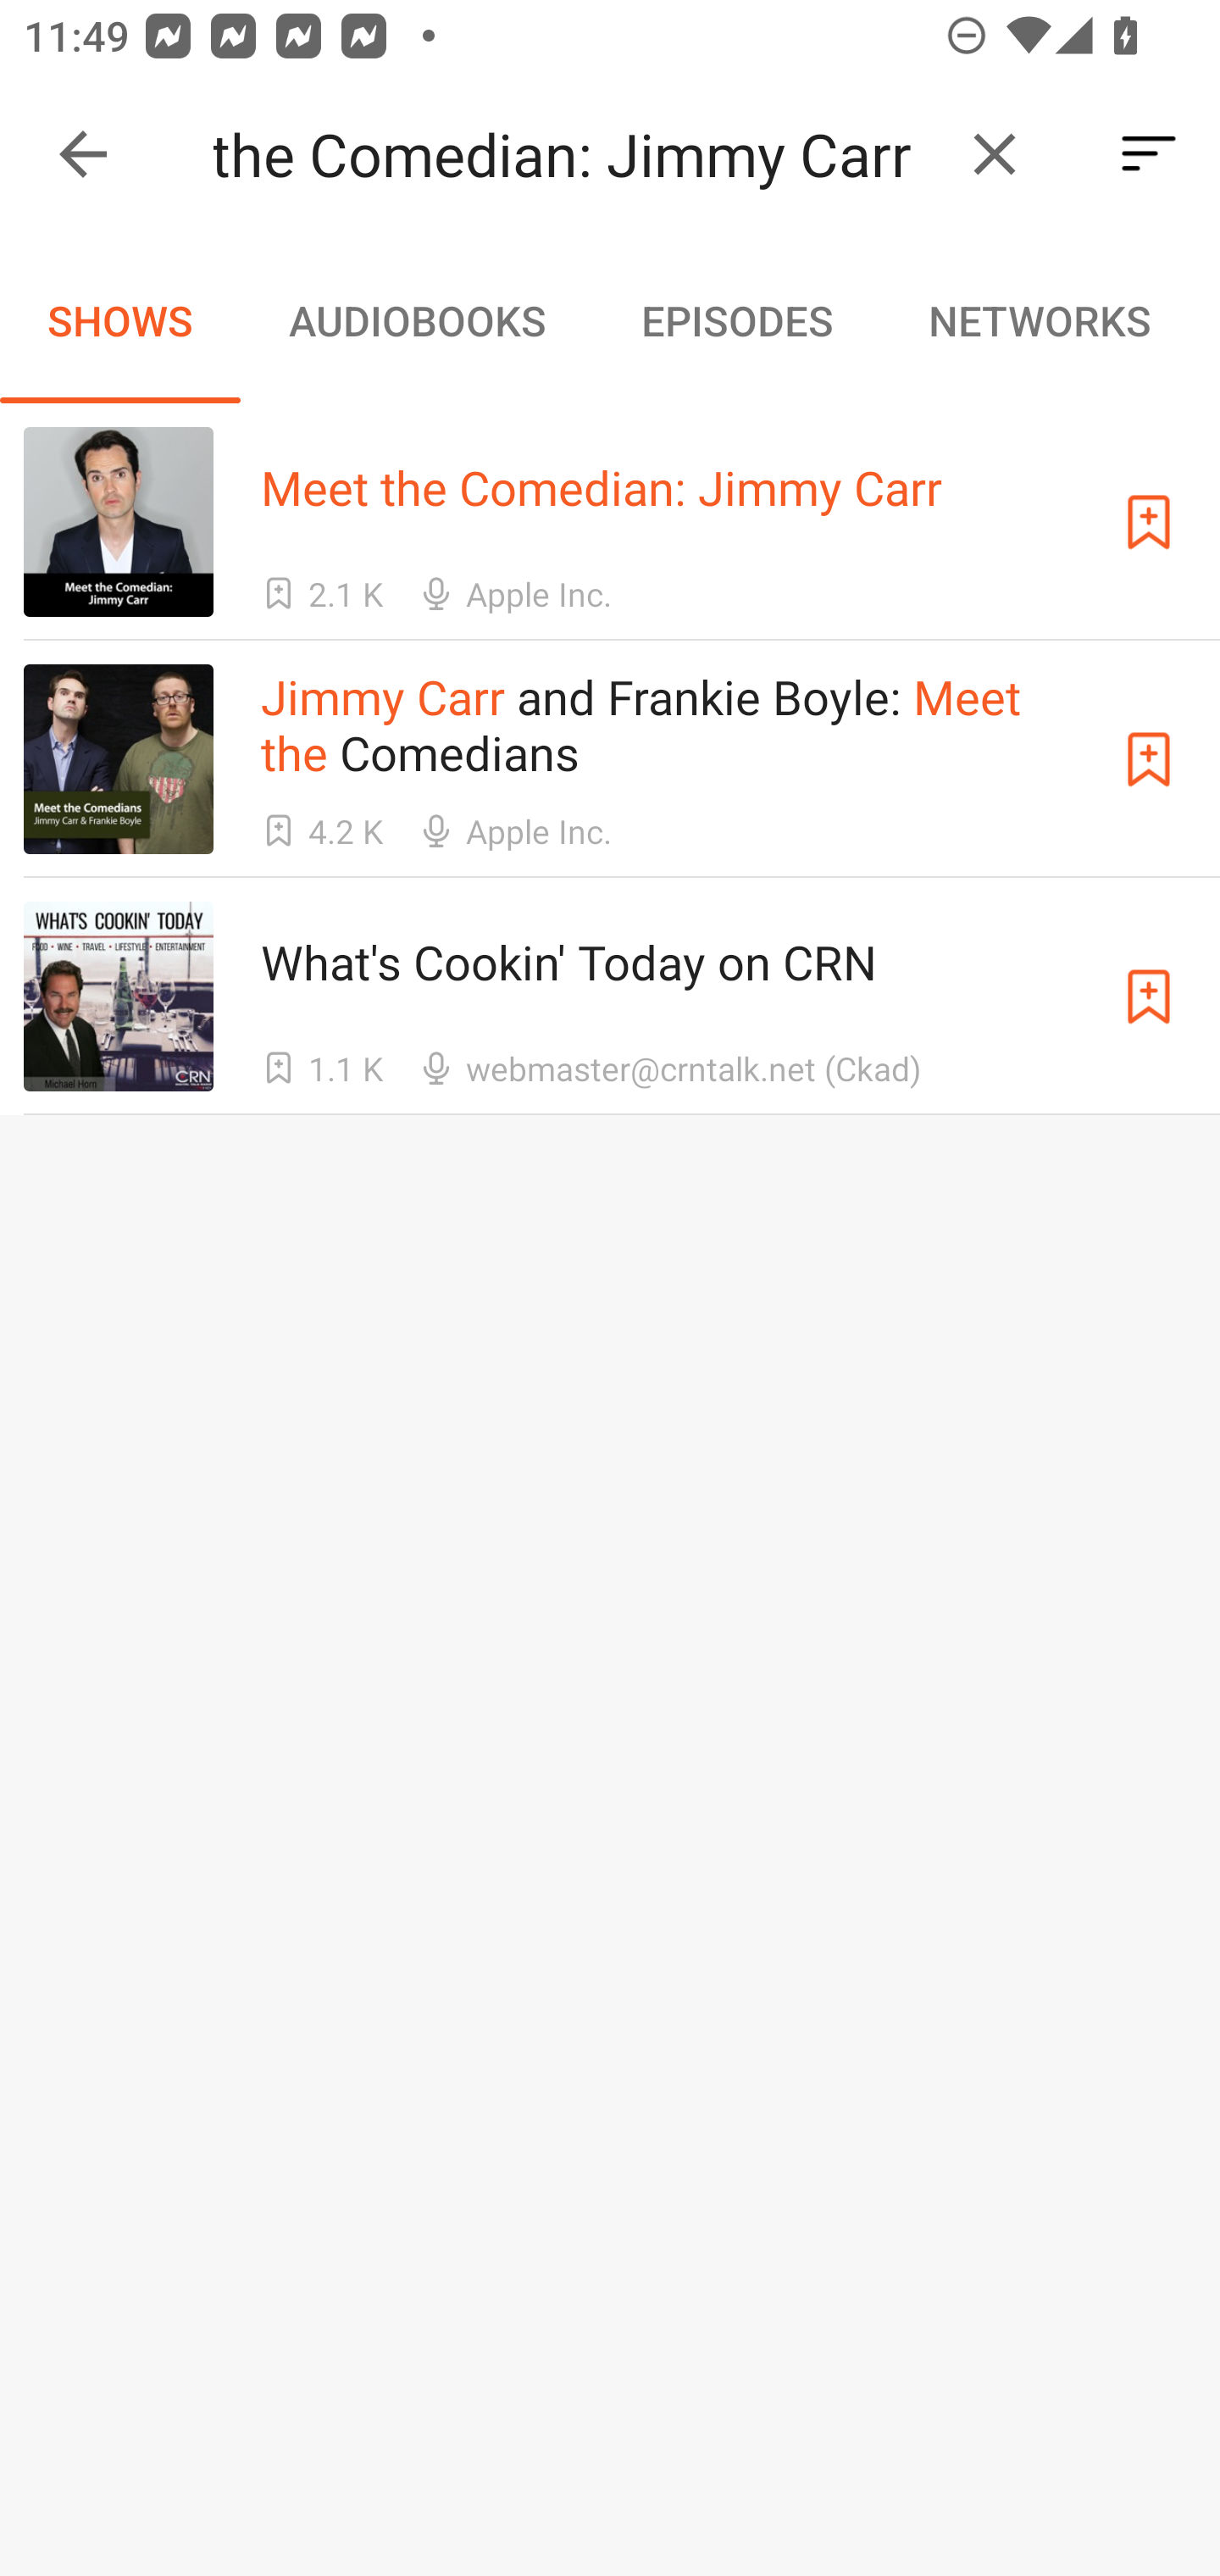 The image size is (1220, 2576). What do you see at coordinates (83, 154) in the screenshot?
I see `Collapse` at bounding box center [83, 154].